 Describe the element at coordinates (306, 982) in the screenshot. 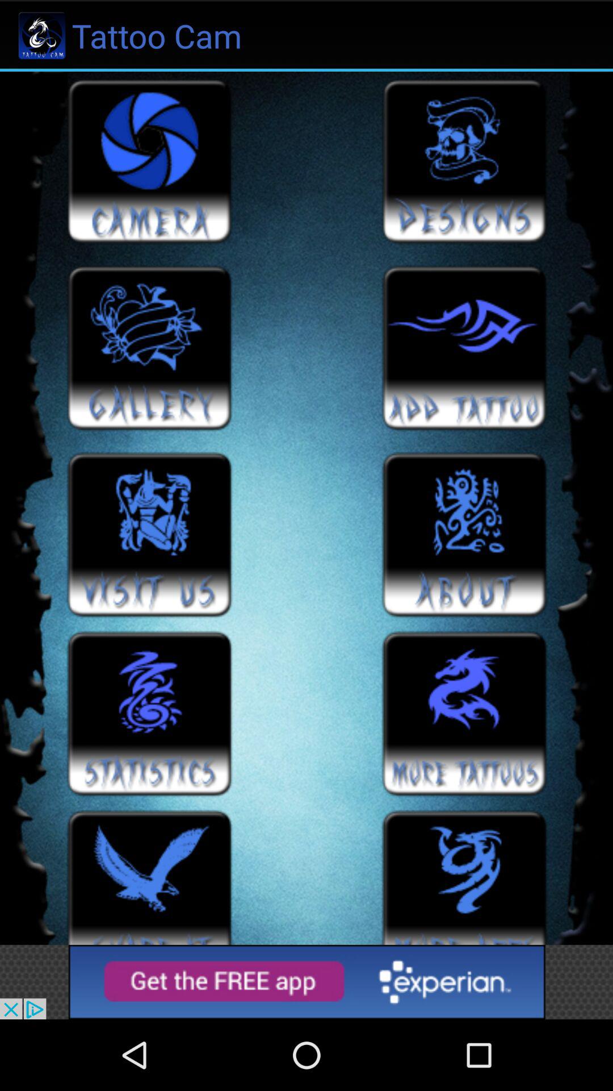

I see `go to advertisement` at that location.